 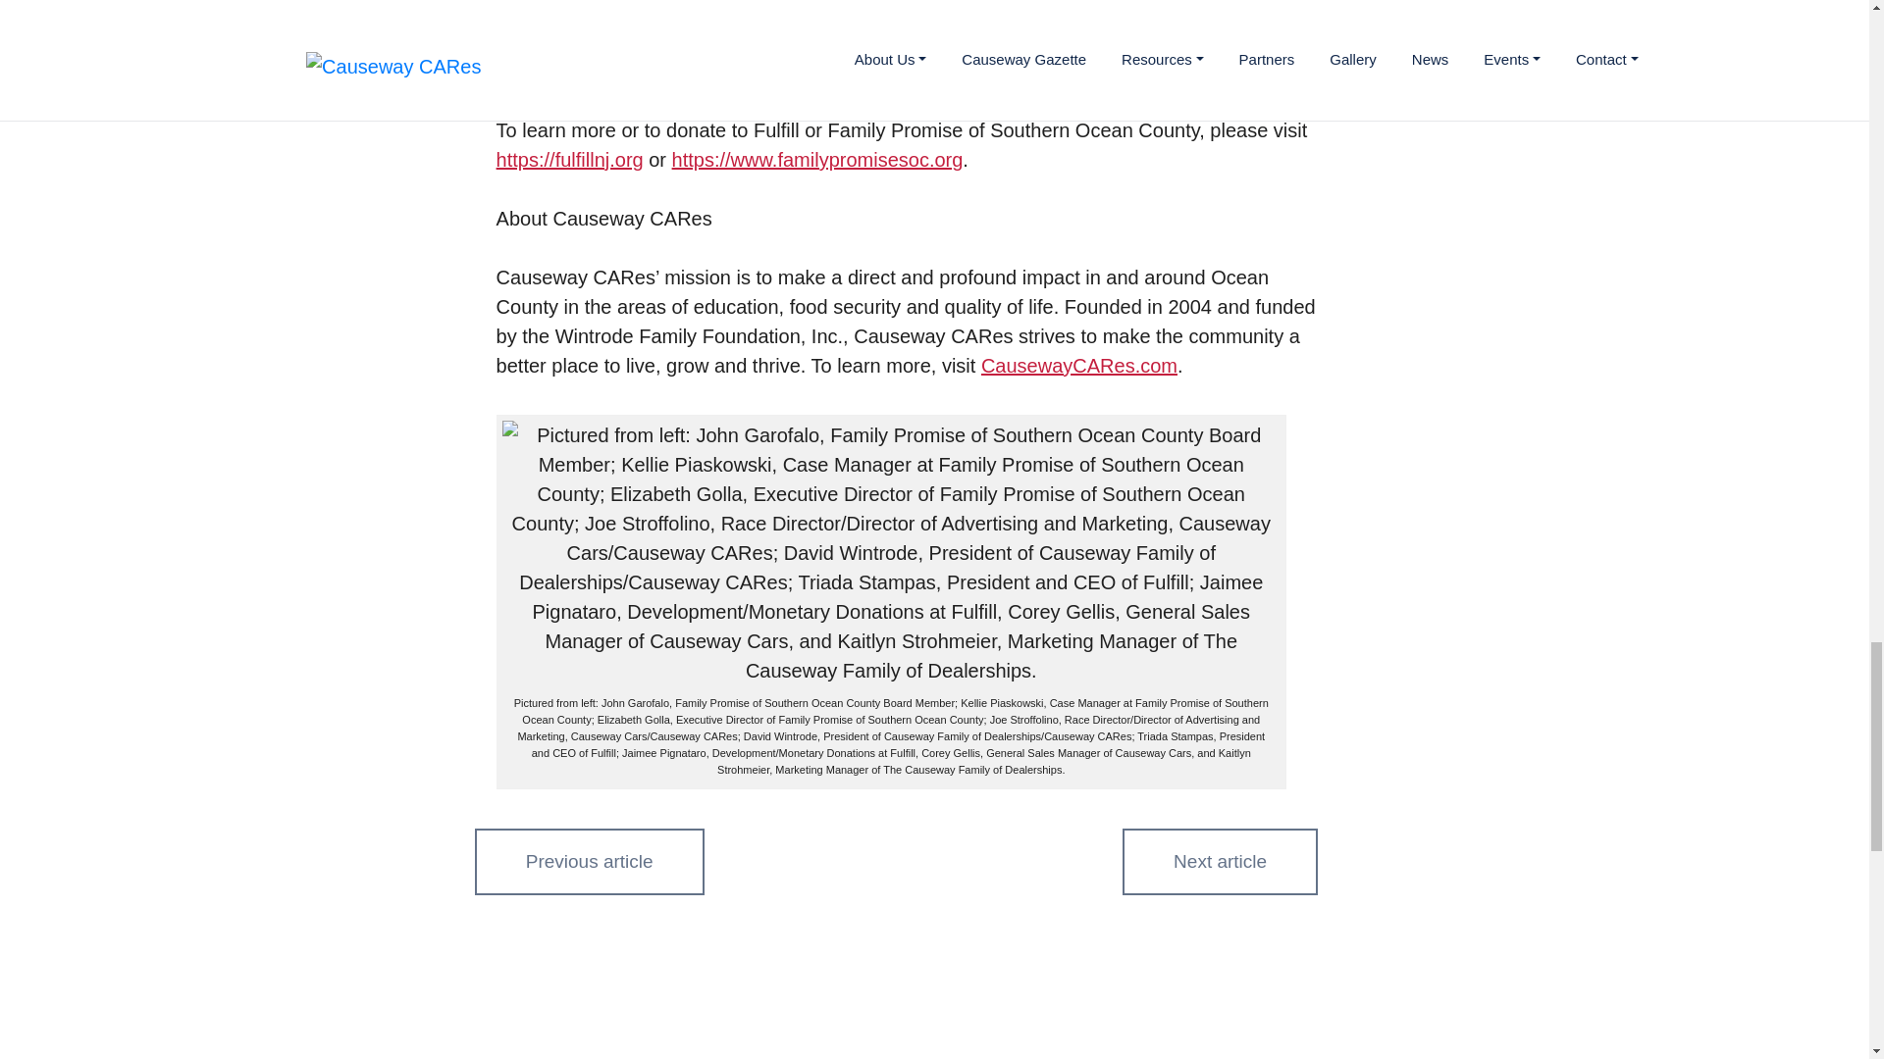 I want to click on Next article, so click(x=1220, y=861).